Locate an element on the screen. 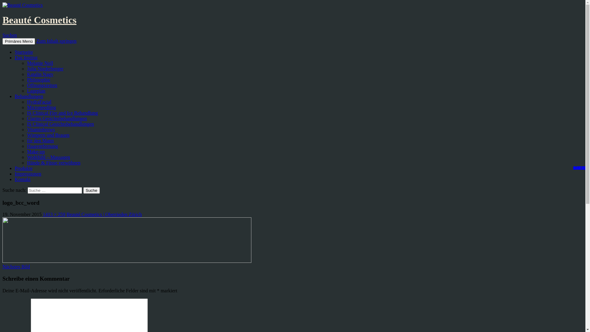  Make-up is located at coordinates (36, 152).